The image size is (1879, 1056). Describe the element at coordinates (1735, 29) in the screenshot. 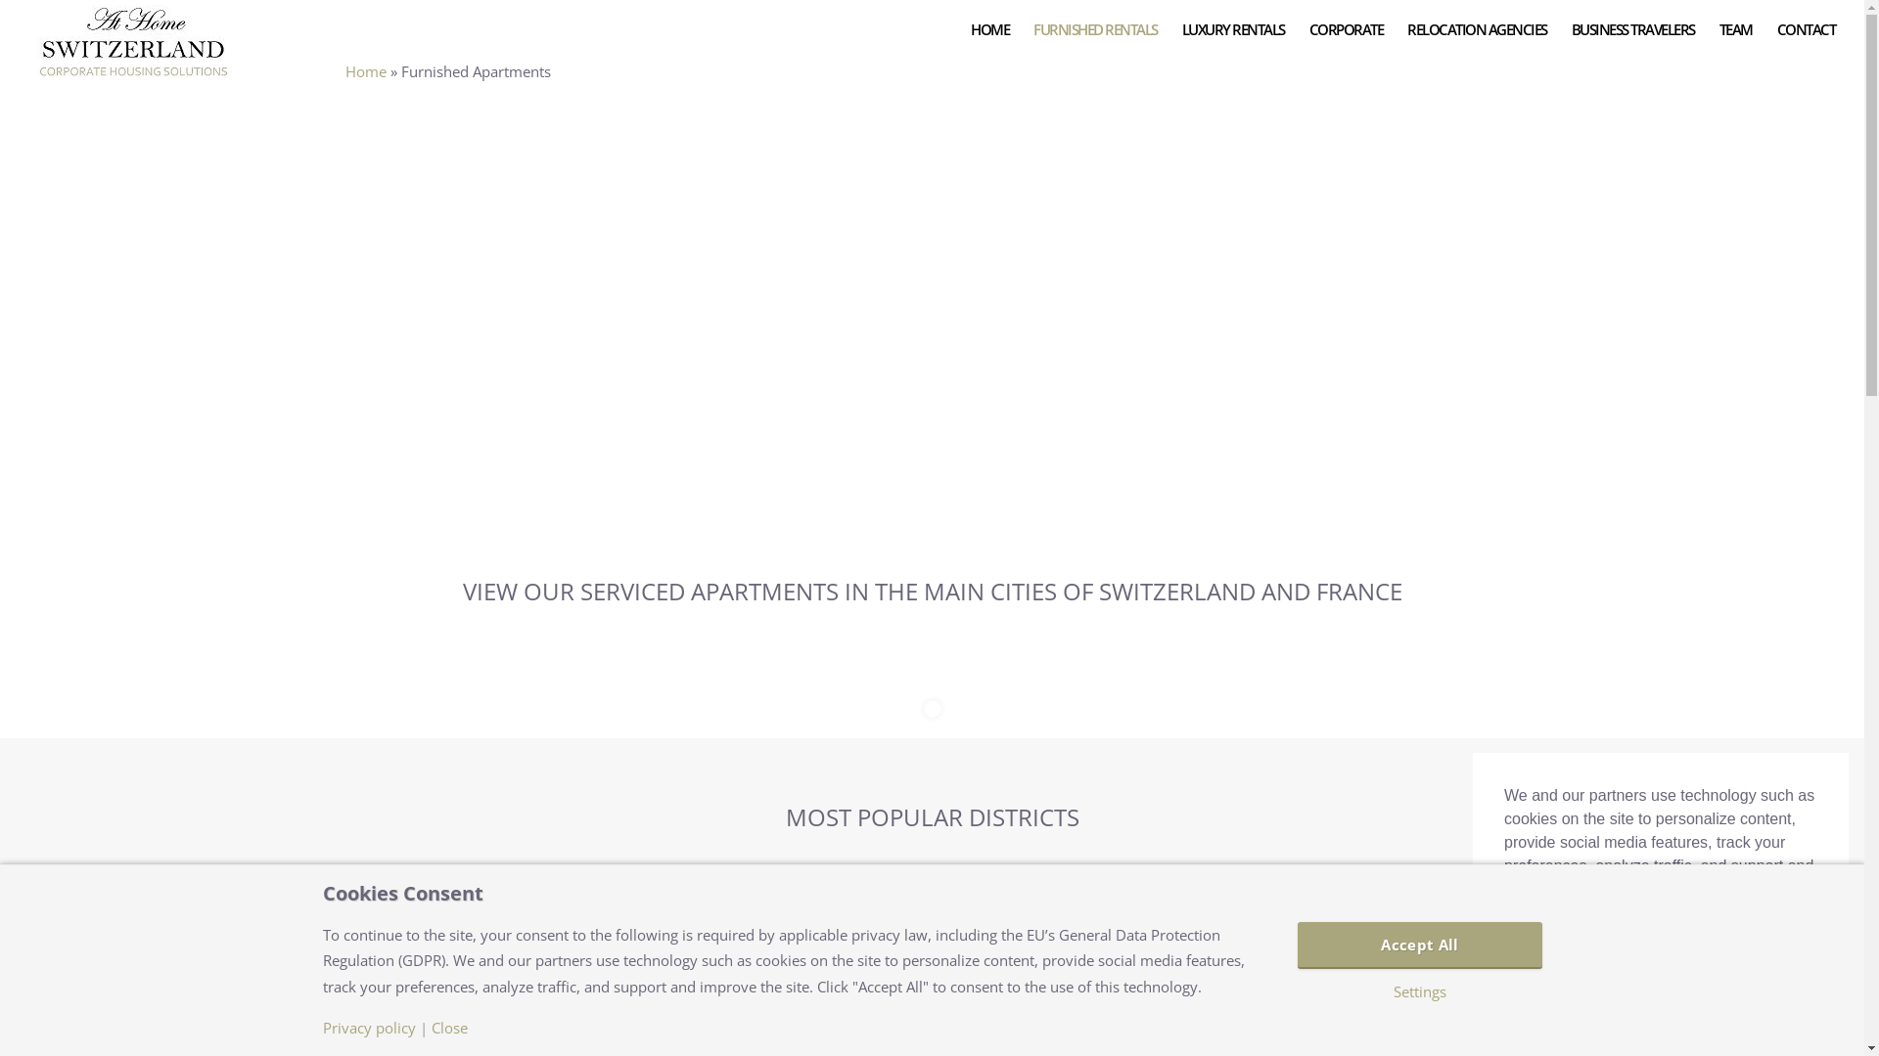

I see `TEAM` at that location.